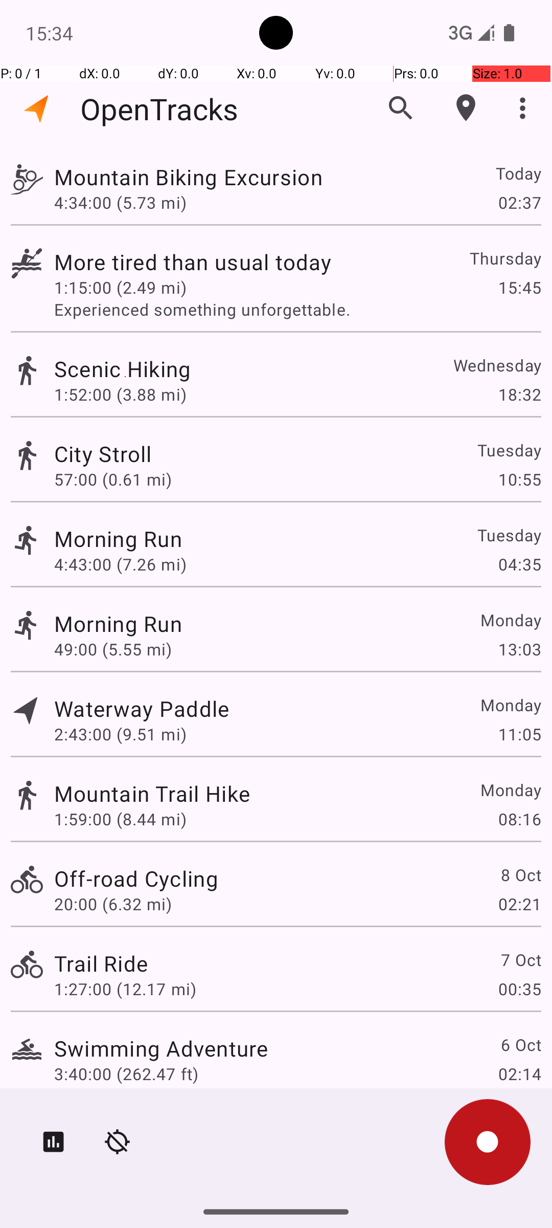 Image resolution: width=552 pixels, height=1228 pixels. I want to click on More tired than usual today, so click(193, 262).